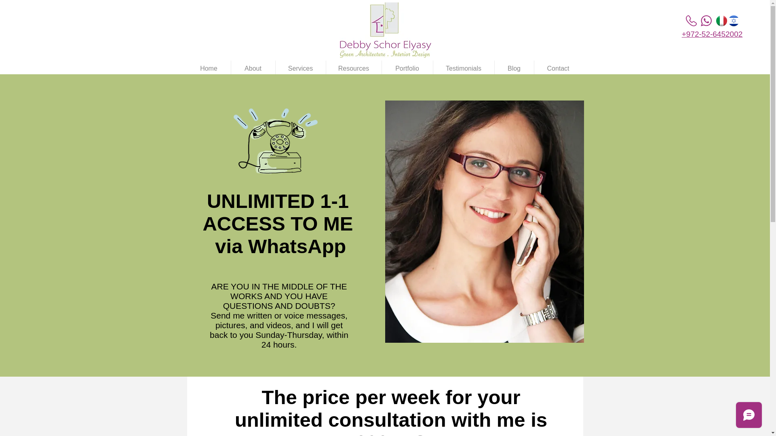 The height and width of the screenshot is (436, 776). I want to click on Services, so click(301, 69).